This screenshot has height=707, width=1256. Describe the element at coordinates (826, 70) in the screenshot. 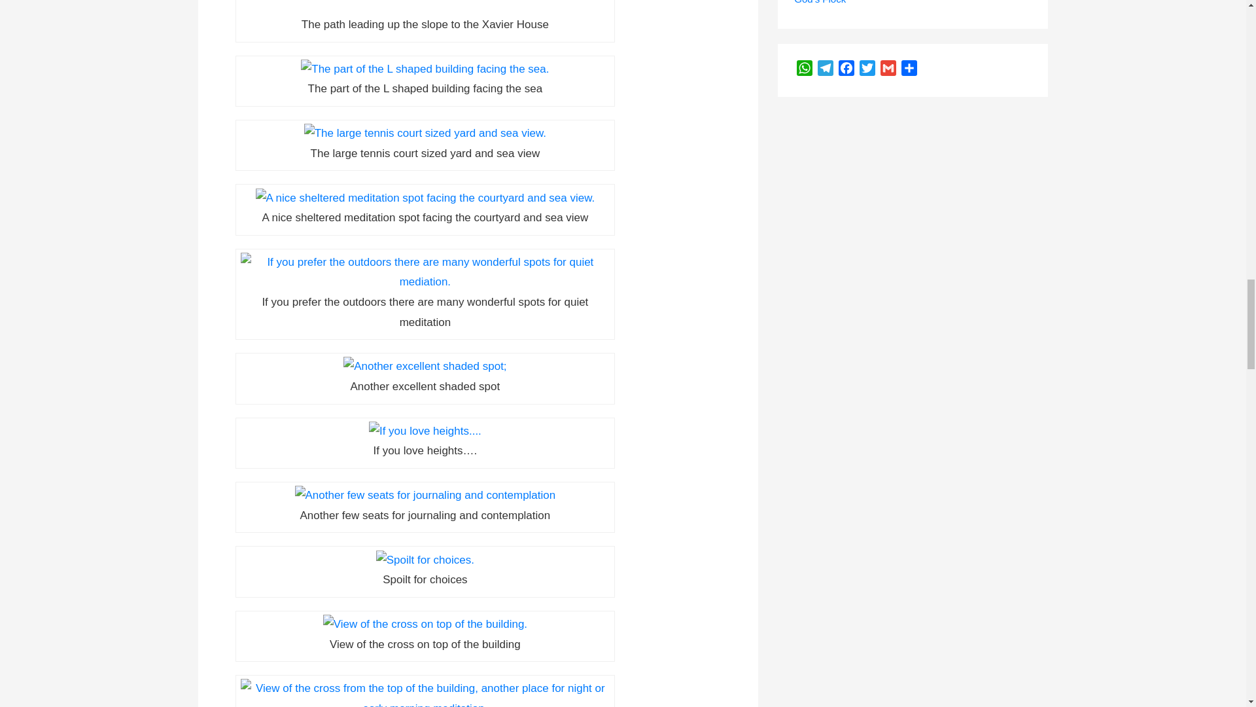

I see `Telegram` at that location.